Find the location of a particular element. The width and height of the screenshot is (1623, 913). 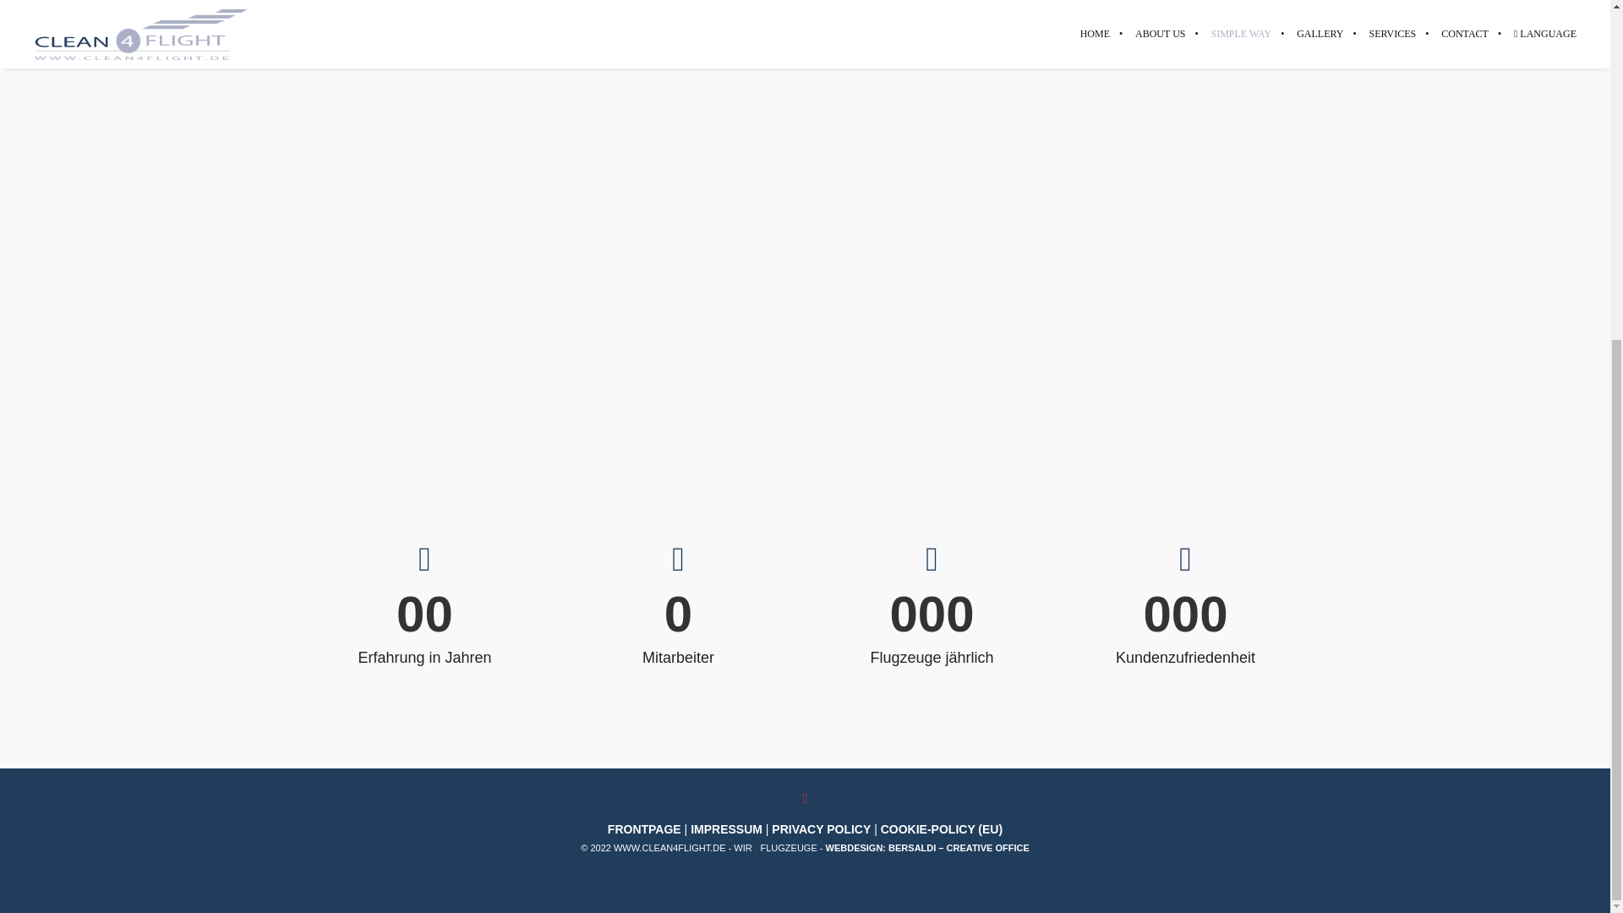

PRIVACY POLICY is located at coordinates (821, 829).